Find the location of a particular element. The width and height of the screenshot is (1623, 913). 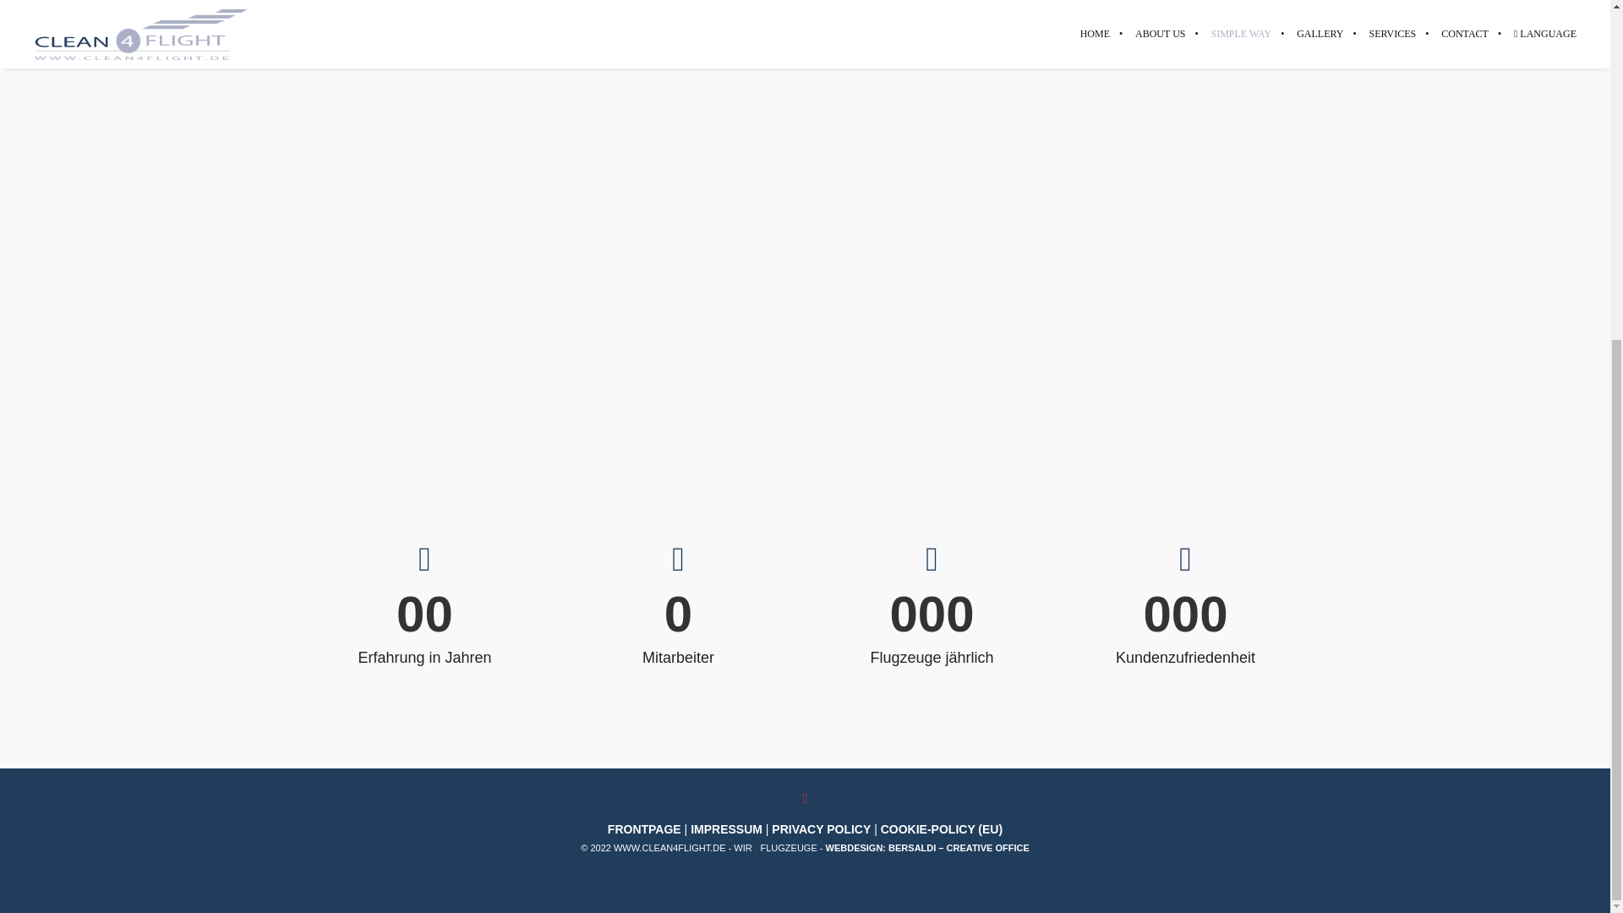

PRIVACY POLICY is located at coordinates (821, 829).